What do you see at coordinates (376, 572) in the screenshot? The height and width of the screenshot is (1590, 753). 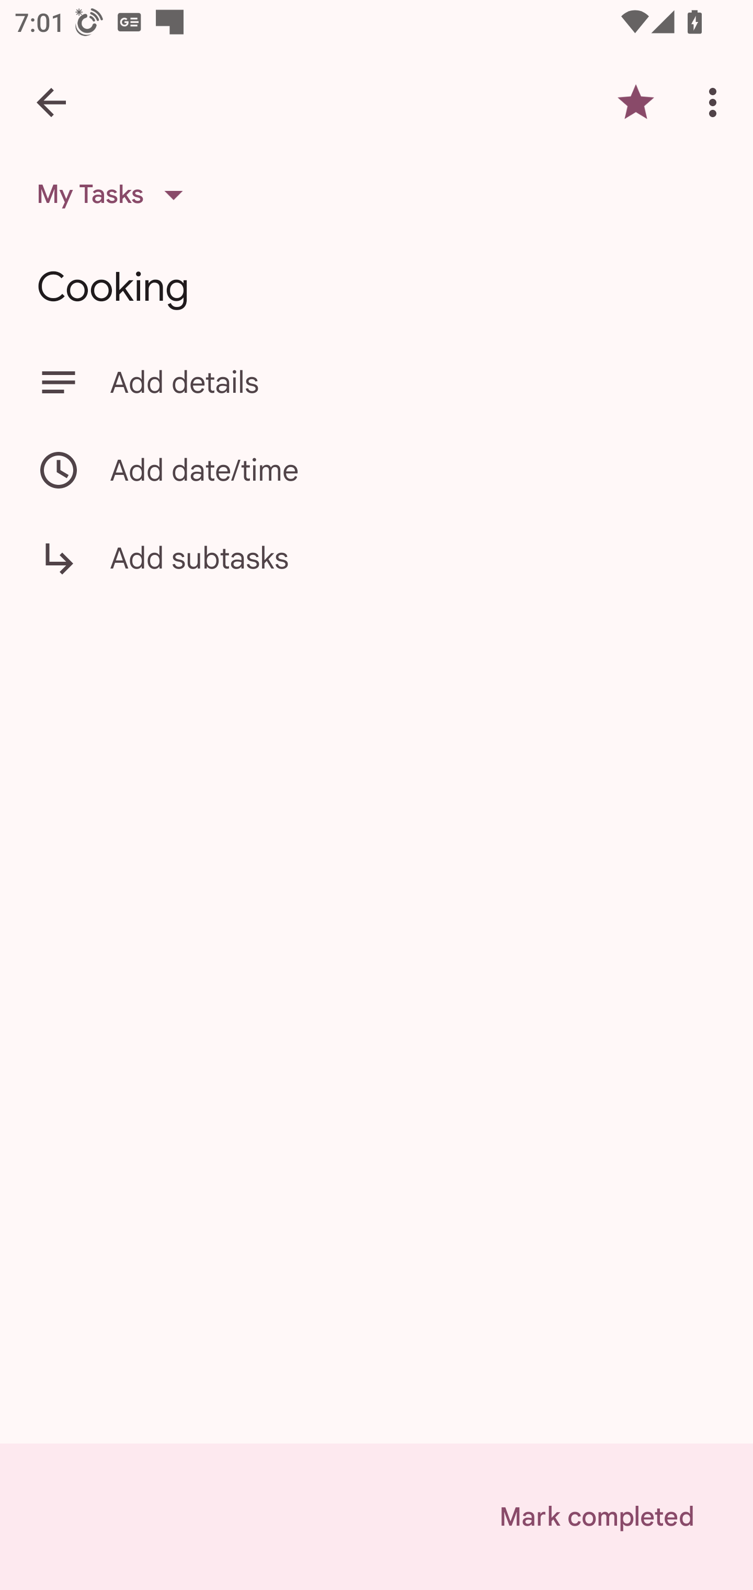 I see `Add subtasks` at bounding box center [376, 572].